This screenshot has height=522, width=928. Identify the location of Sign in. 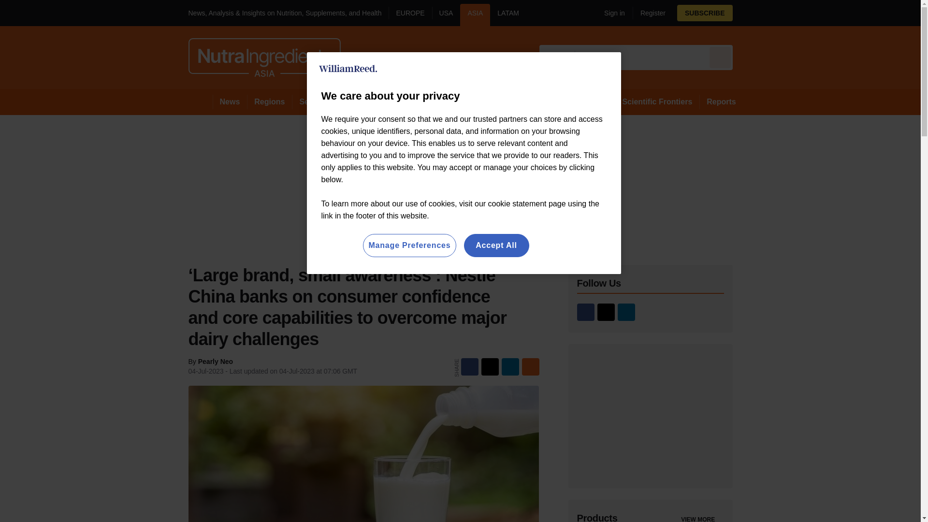
(610, 13).